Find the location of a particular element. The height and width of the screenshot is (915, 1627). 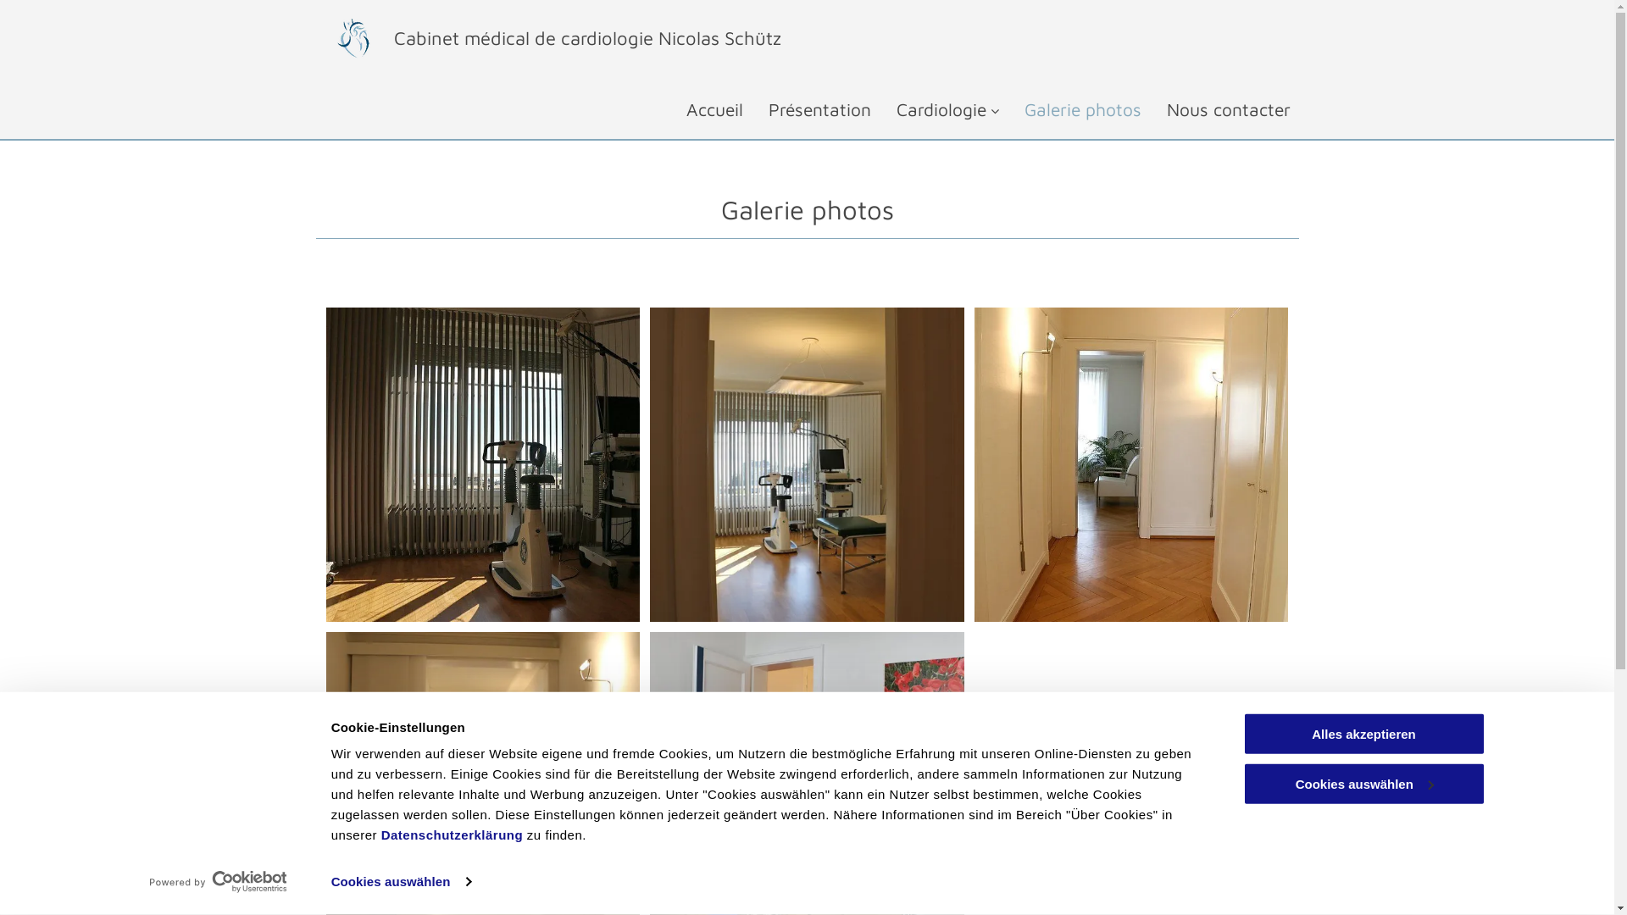

Alles akzeptieren is located at coordinates (1363, 734).